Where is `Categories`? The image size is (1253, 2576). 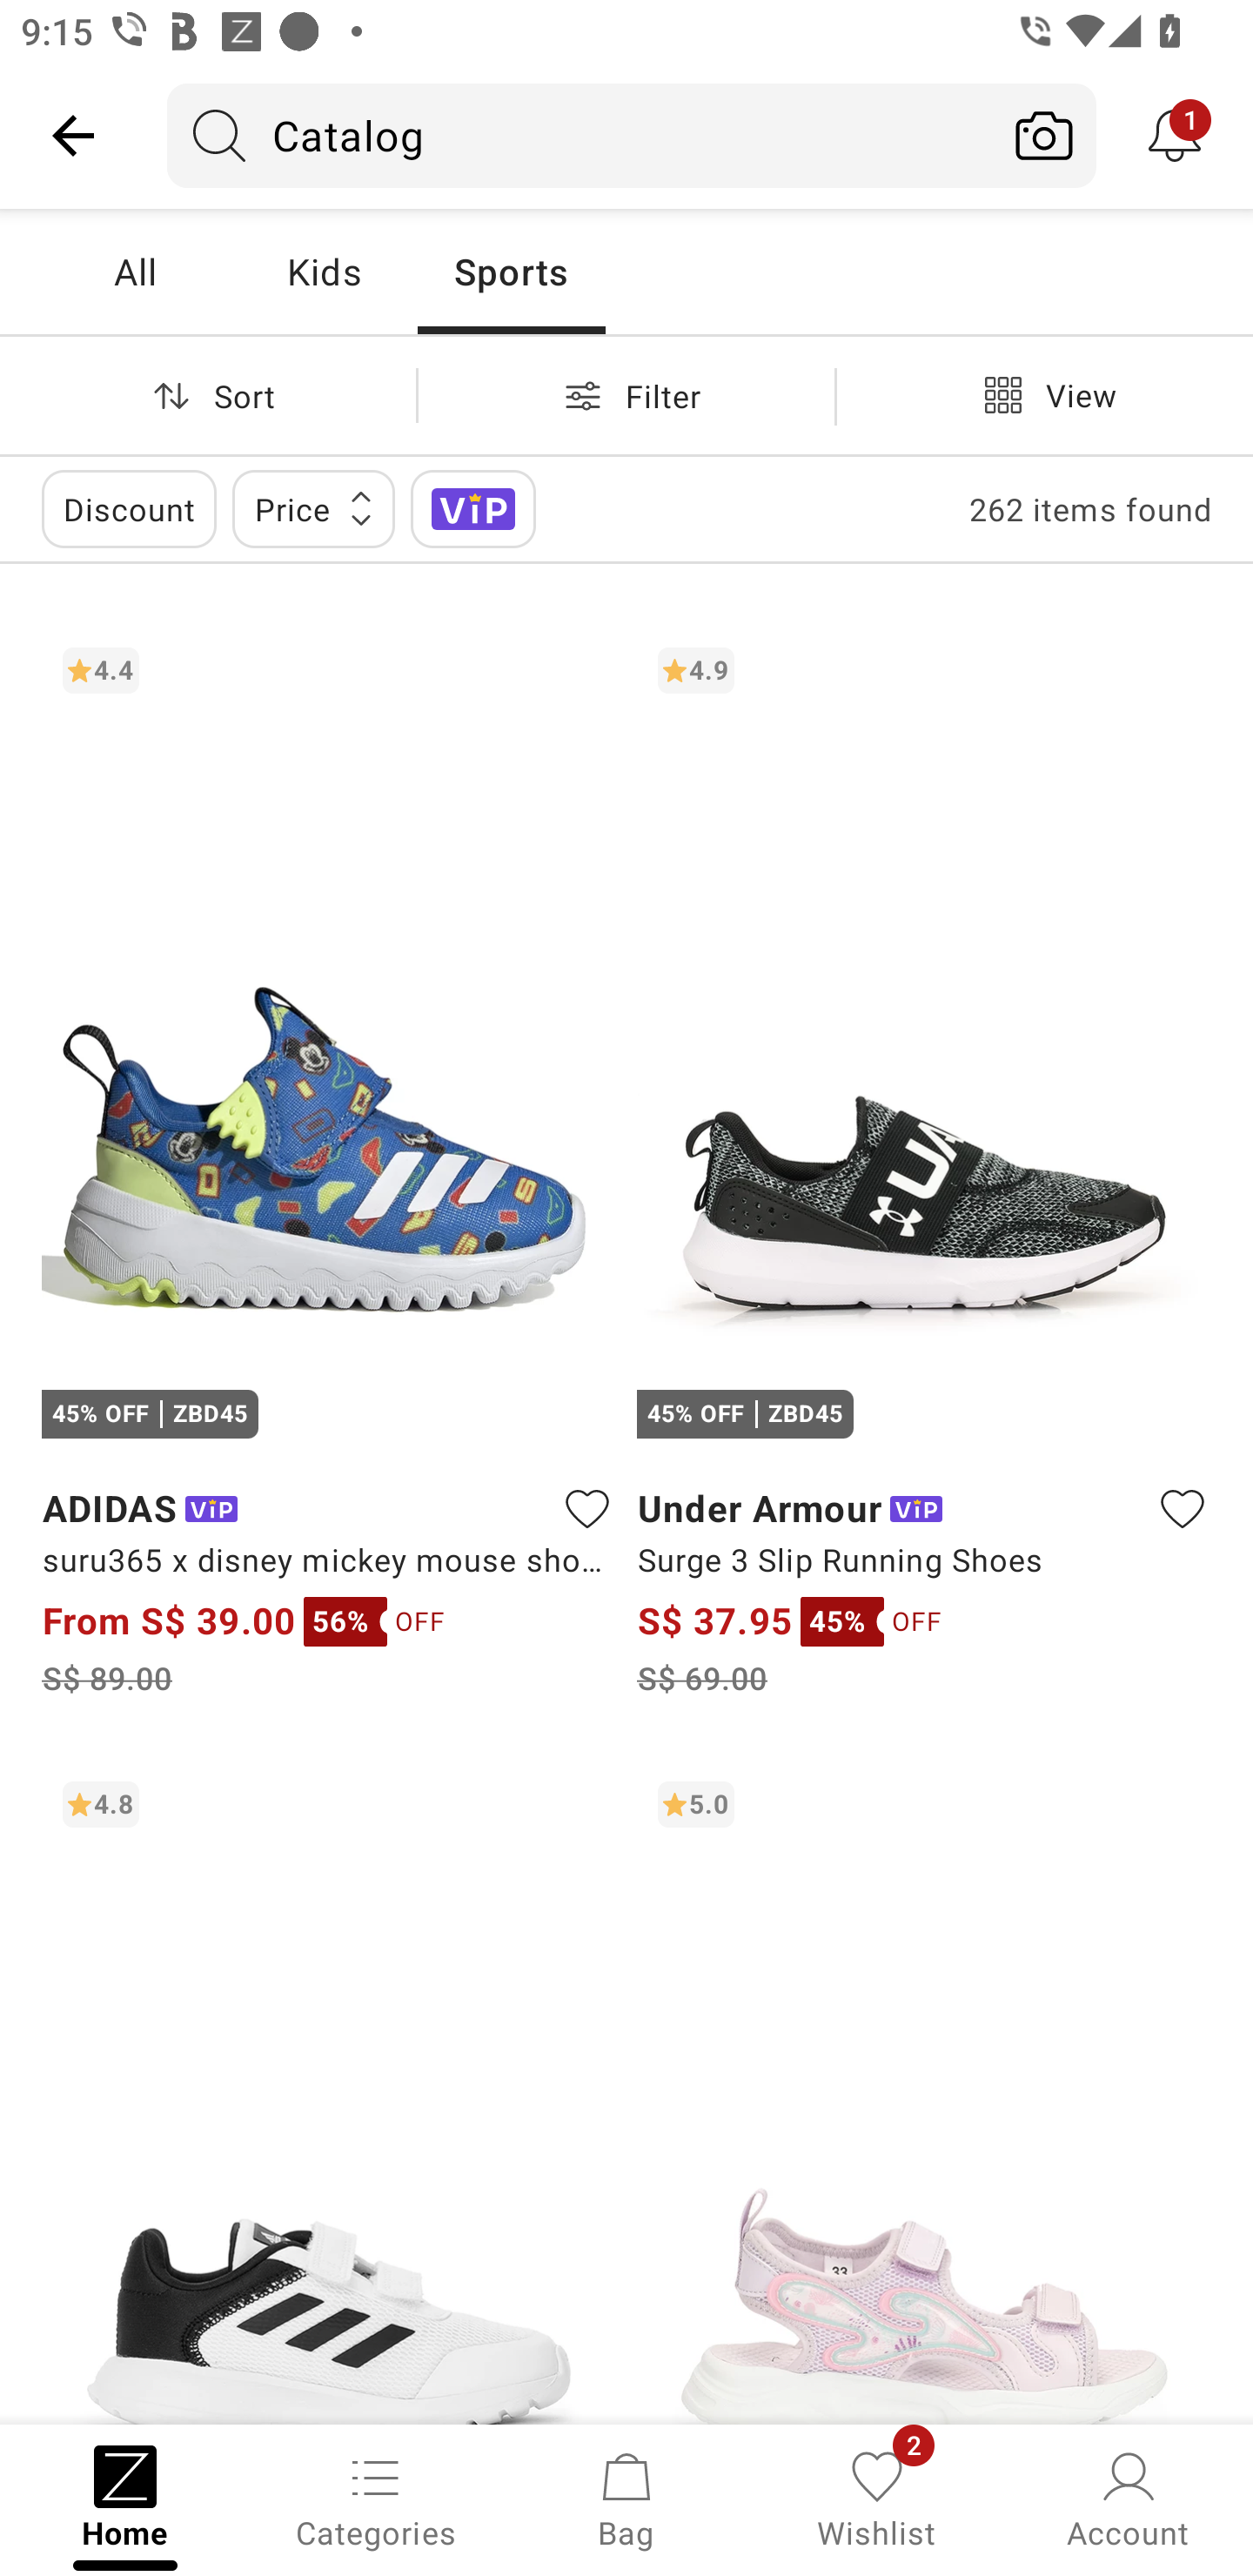
Categories is located at coordinates (376, 2498).